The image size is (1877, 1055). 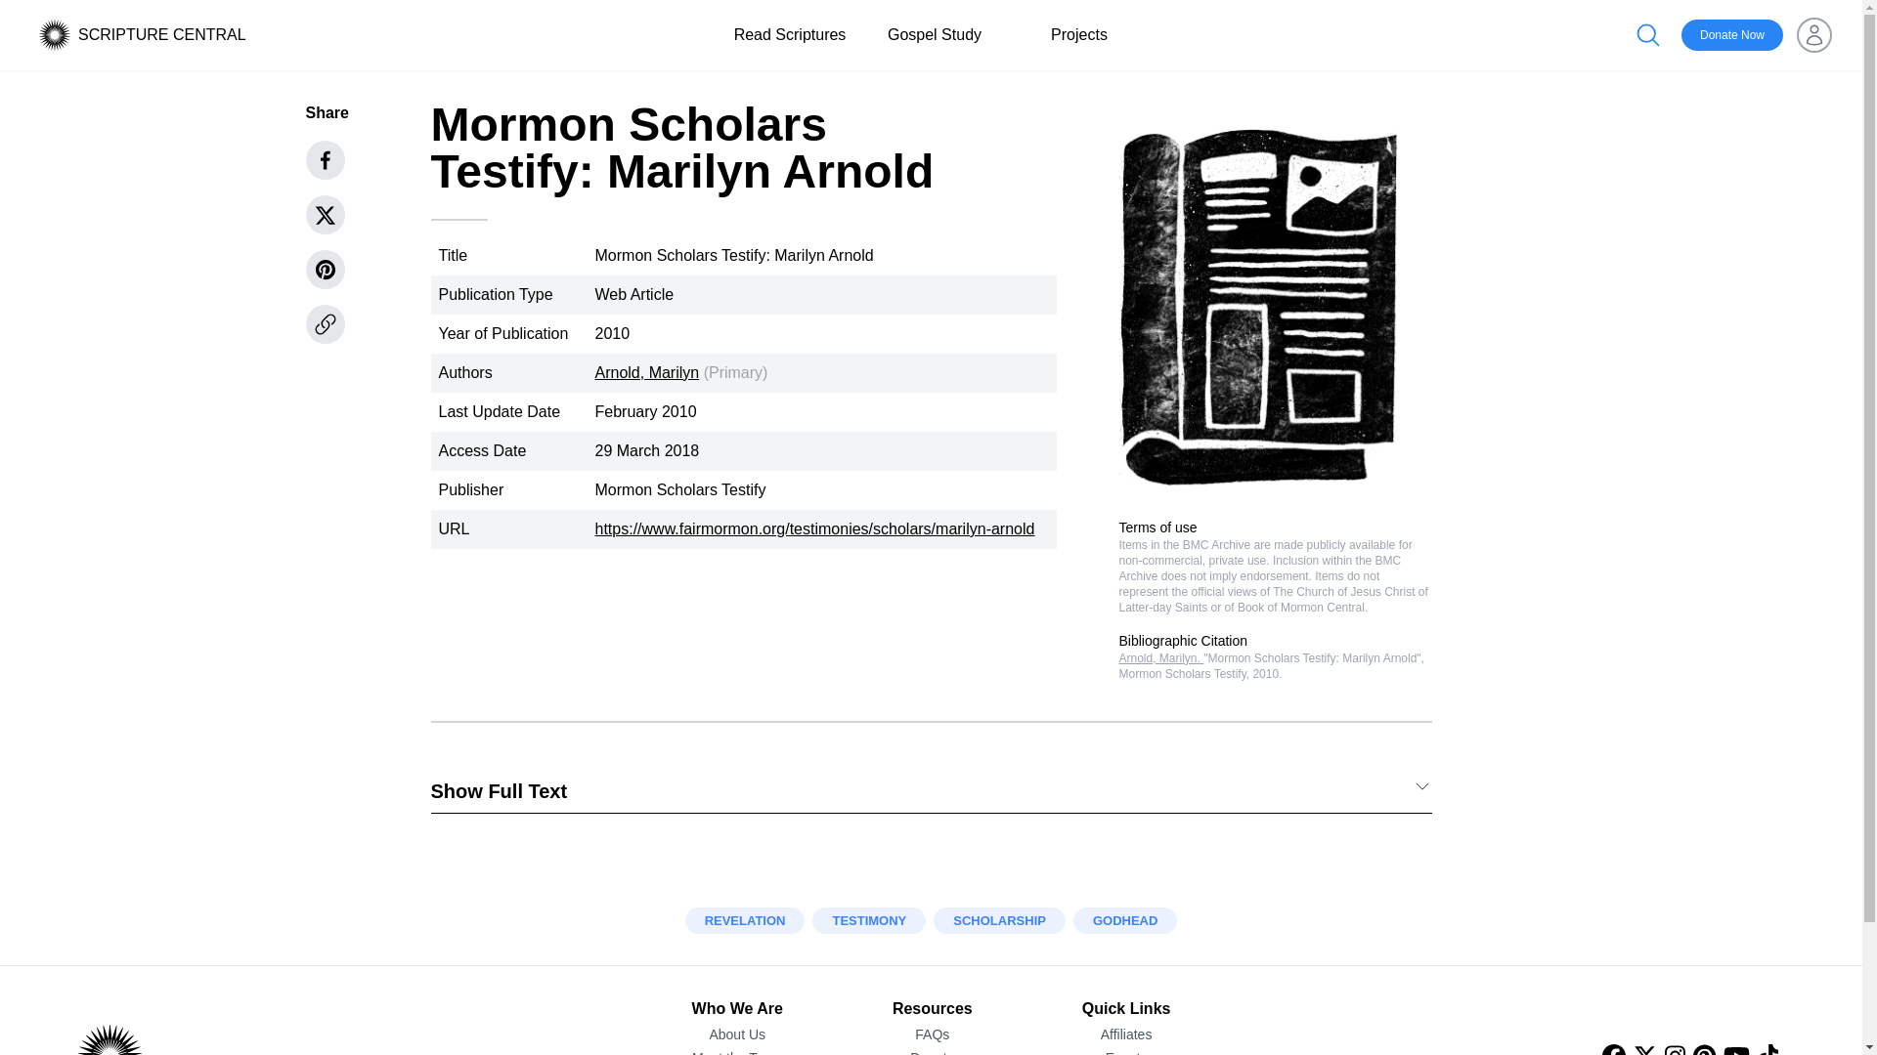 What do you see at coordinates (935, 35) in the screenshot?
I see `Gospel Study` at bounding box center [935, 35].